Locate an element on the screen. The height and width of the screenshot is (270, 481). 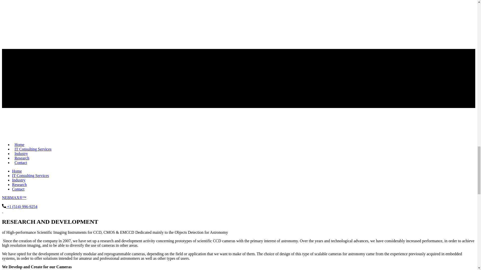
Industry is located at coordinates (21, 153).